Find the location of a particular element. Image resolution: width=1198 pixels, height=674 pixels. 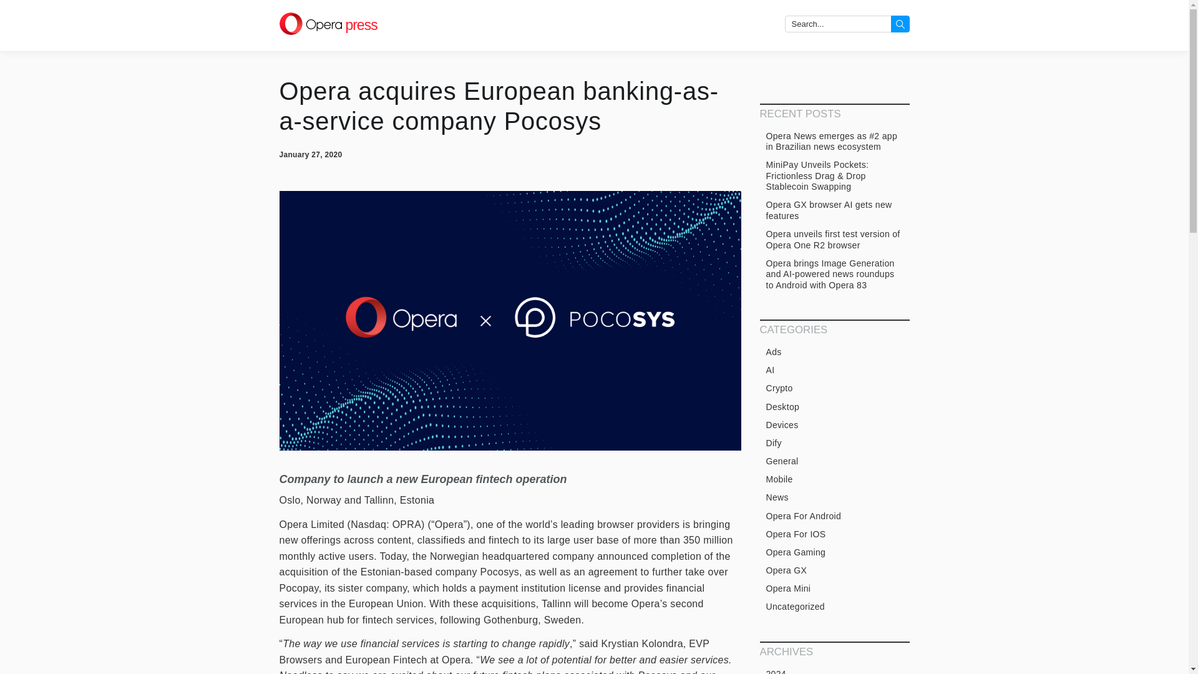

Desktop is located at coordinates (834, 407).